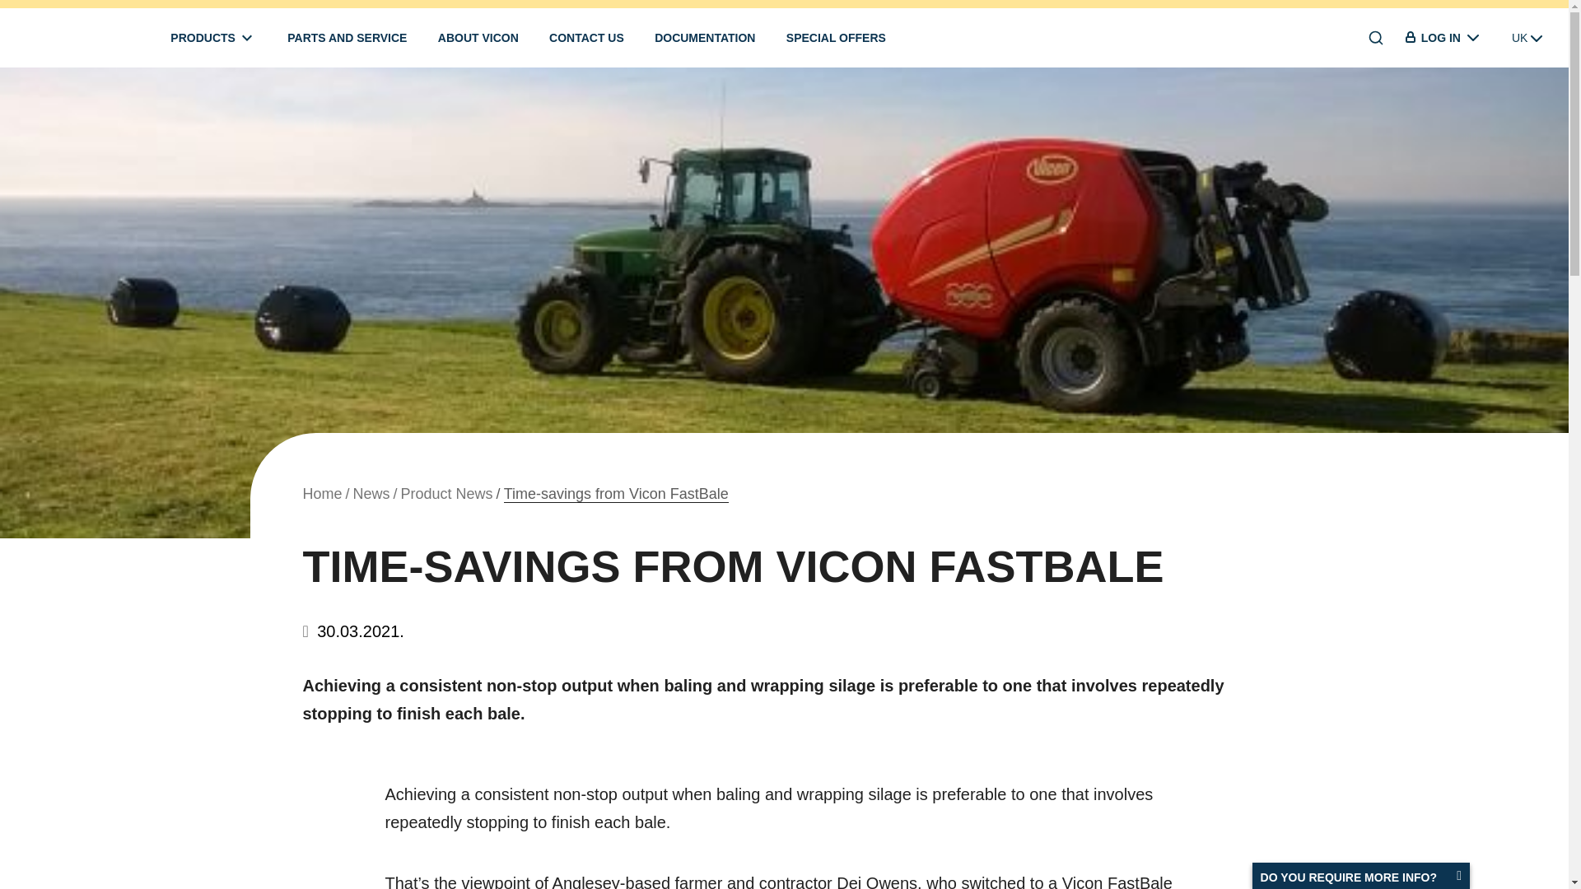 The image size is (1581, 889). I want to click on Search, so click(1376, 38).